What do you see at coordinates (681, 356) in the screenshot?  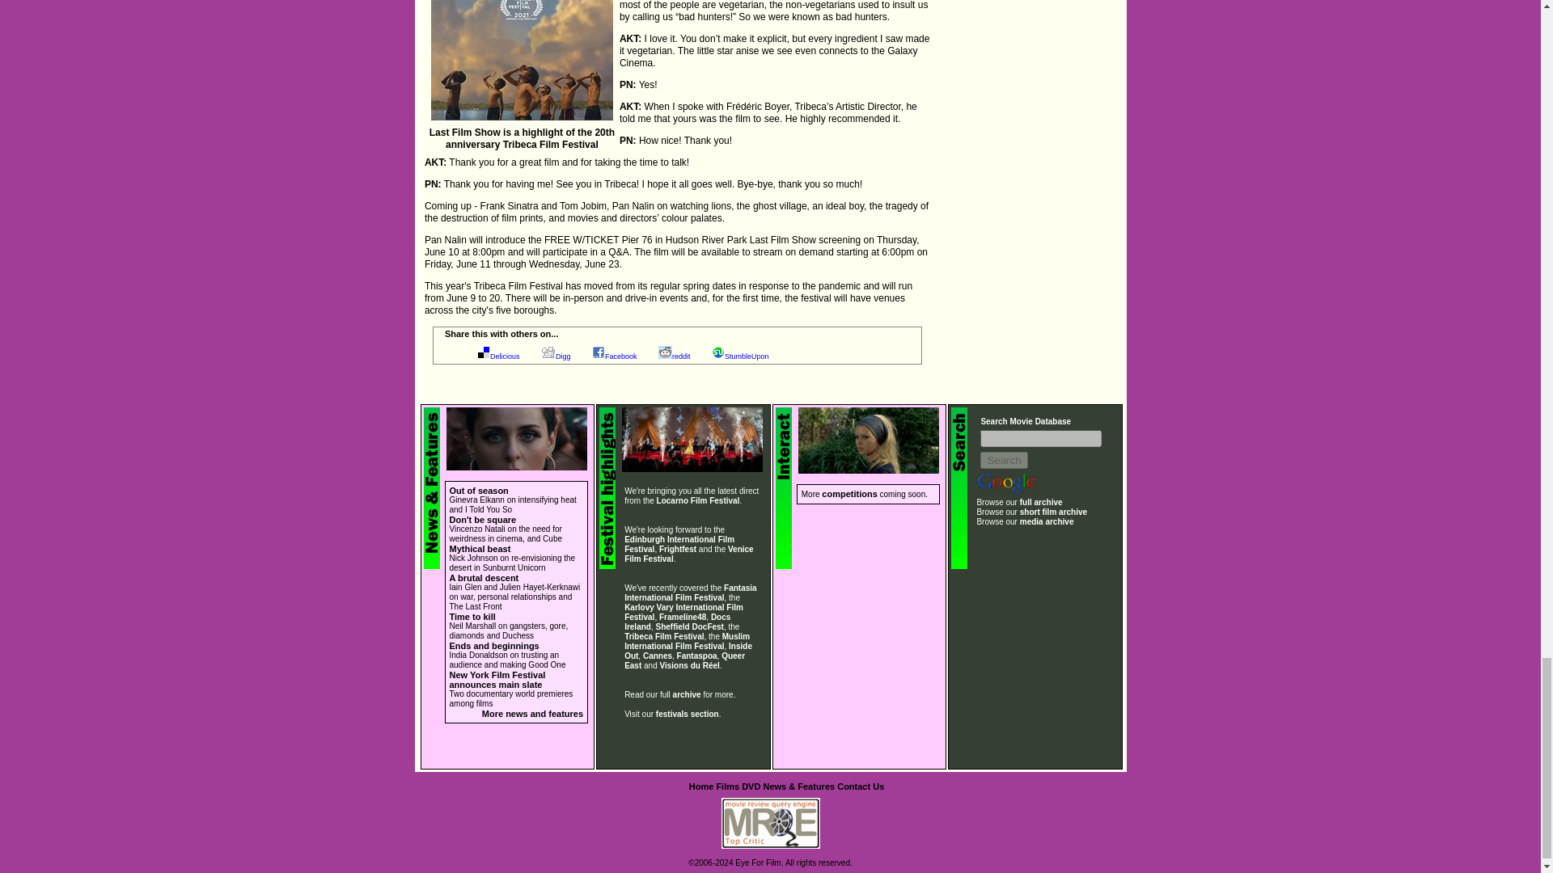 I see `Post this to reddit` at bounding box center [681, 356].